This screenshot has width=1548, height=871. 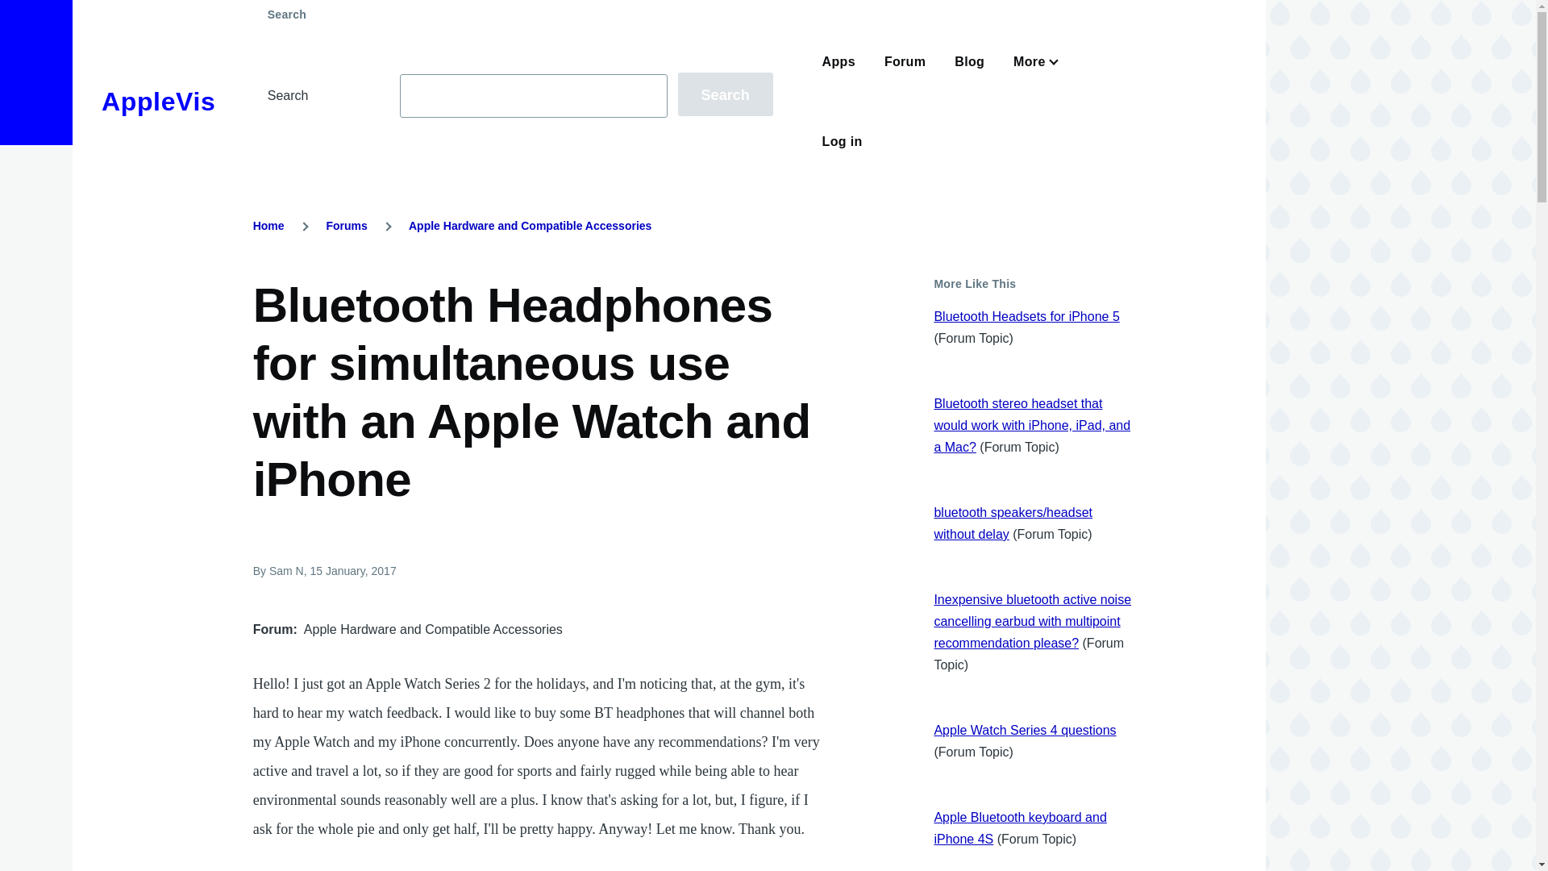 I want to click on Apple Watch Series 4 questions, so click(x=1024, y=730).